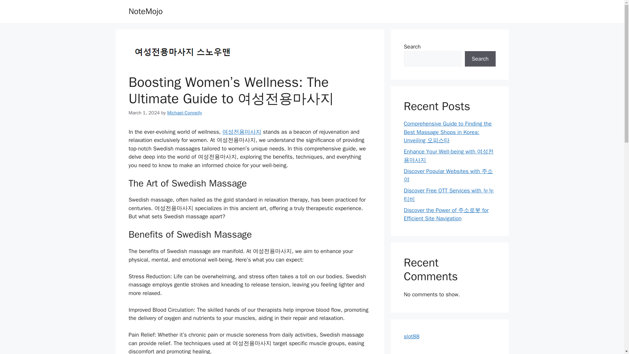  I want to click on Search, so click(480, 59).